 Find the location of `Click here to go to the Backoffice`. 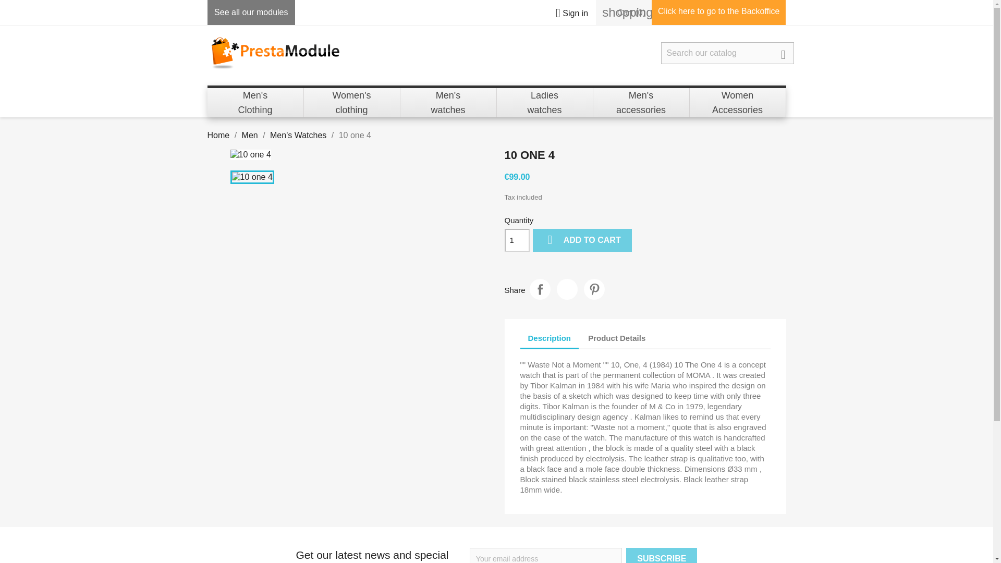

Click here to go to the Backoffice is located at coordinates (351, 102).